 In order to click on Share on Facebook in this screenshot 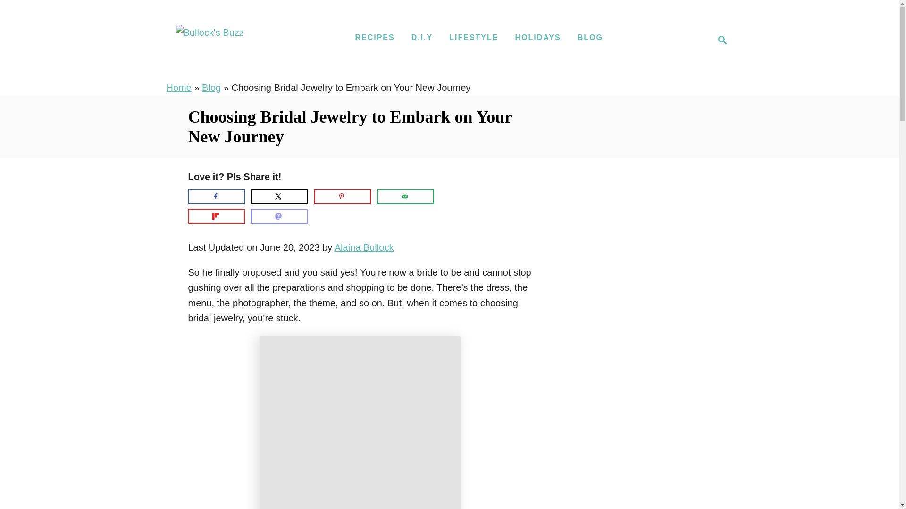, I will do `click(719, 40)`.